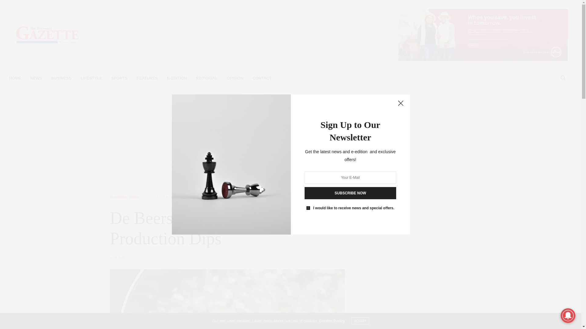 This screenshot has width=586, height=329. I want to click on SPORTS, so click(119, 78).